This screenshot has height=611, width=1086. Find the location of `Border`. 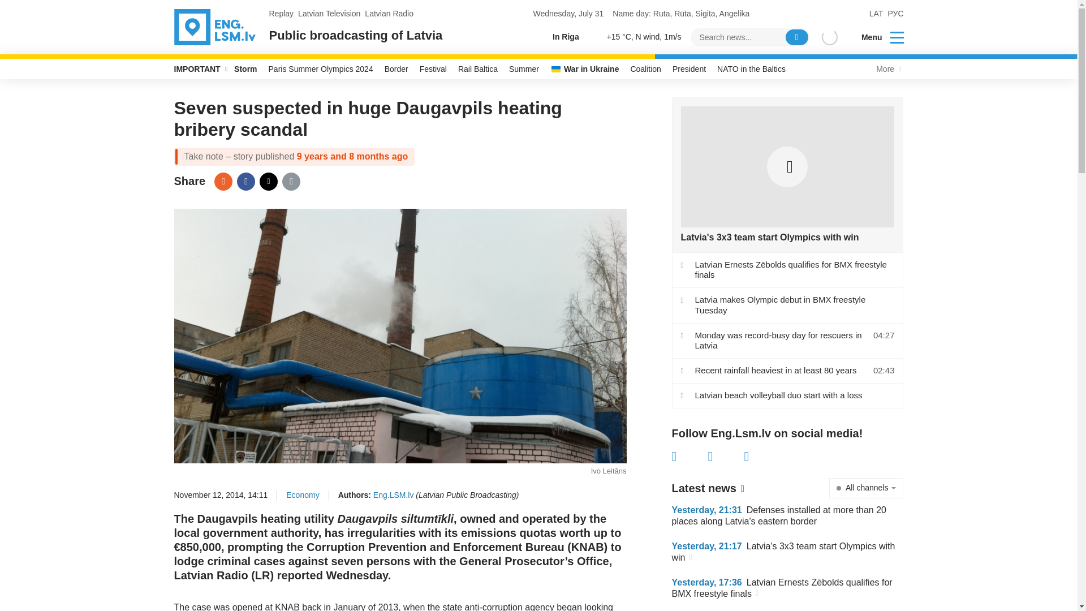

Border is located at coordinates (396, 69).